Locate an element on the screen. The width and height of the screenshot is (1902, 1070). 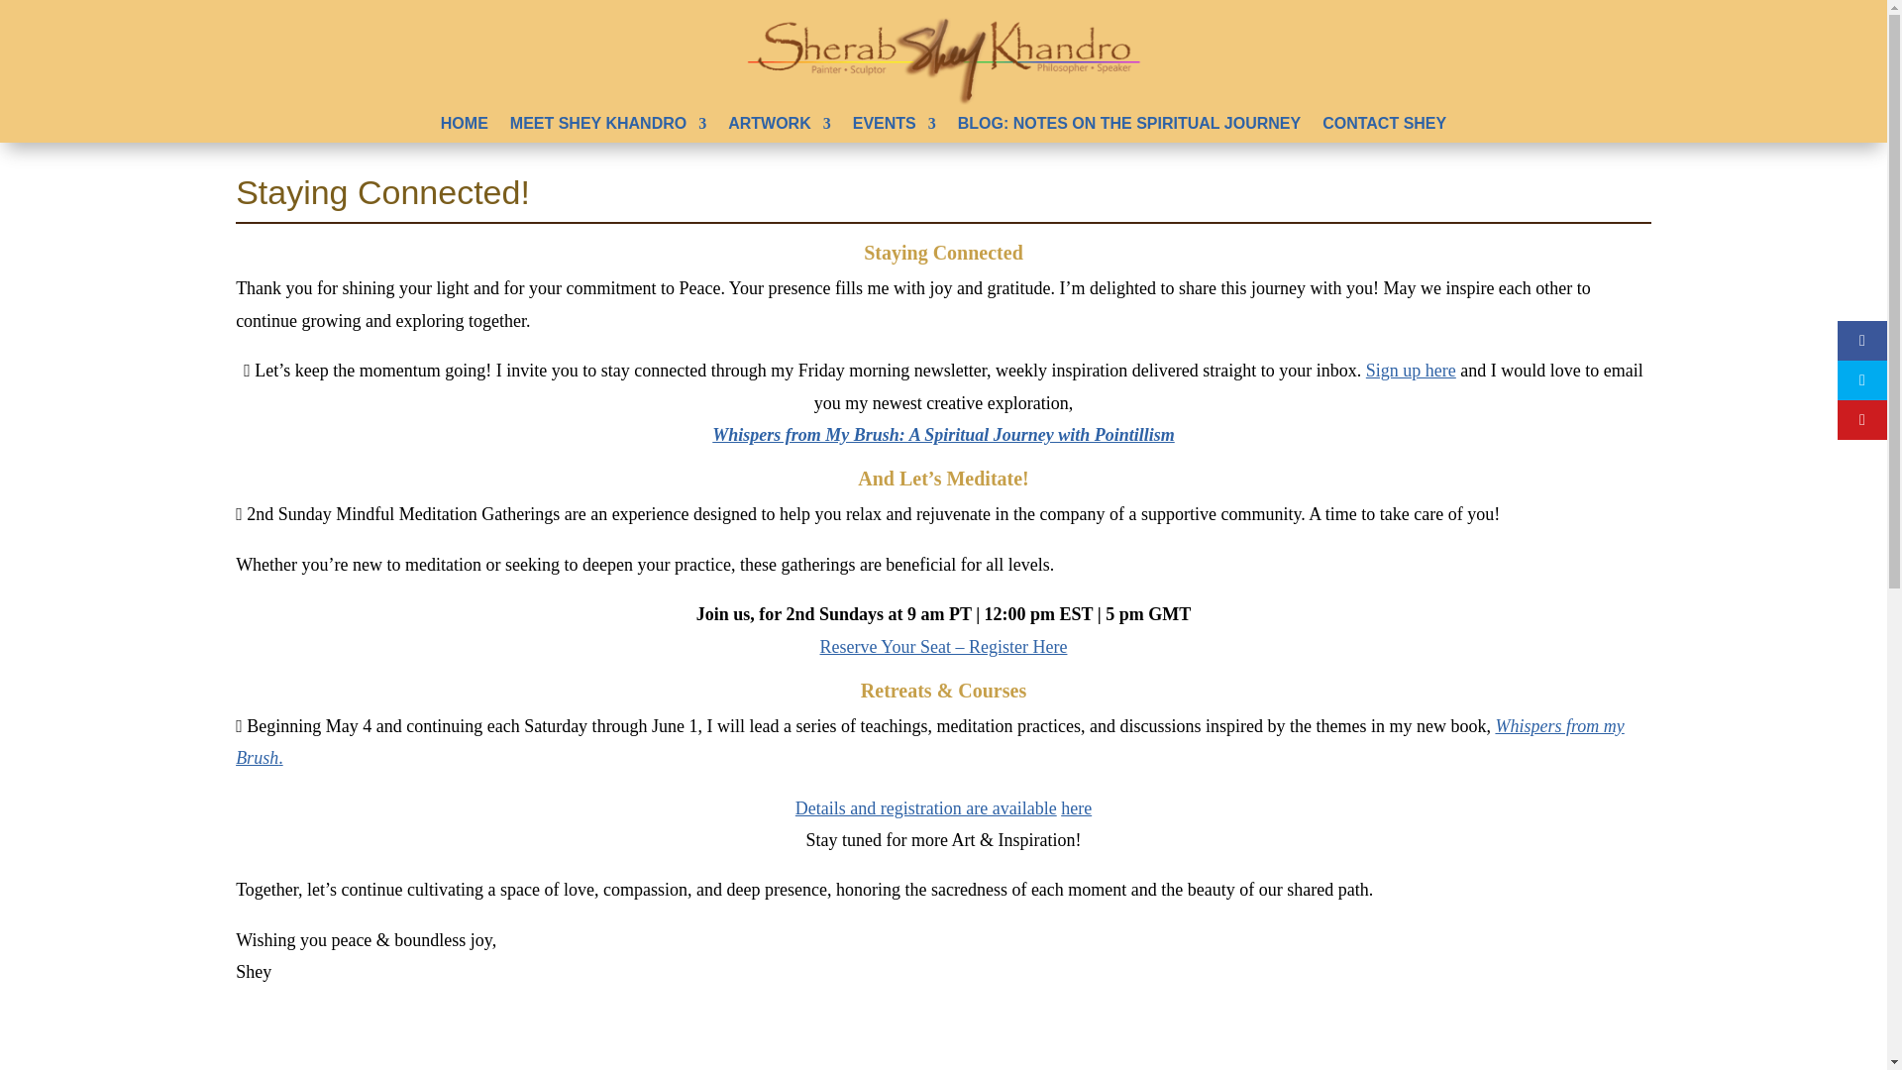
ARTWORK is located at coordinates (780, 127).